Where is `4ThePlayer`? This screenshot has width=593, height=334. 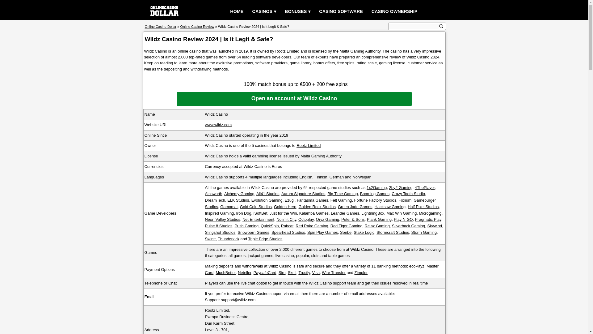
4ThePlayer is located at coordinates (424, 187).